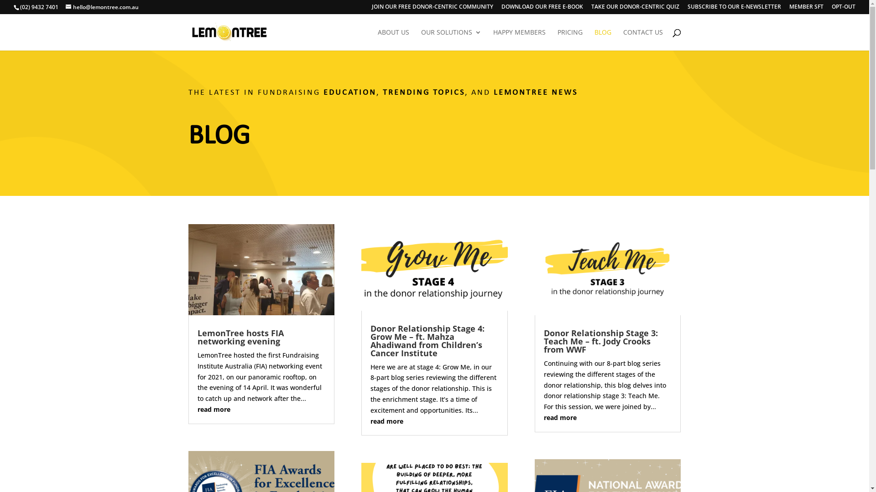 The image size is (876, 492). What do you see at coordinates (635, 9) in the screenshot?
I see `TAKE OUR DONOR-CENTRIC QUIZ` at bounding box center [635, 9].